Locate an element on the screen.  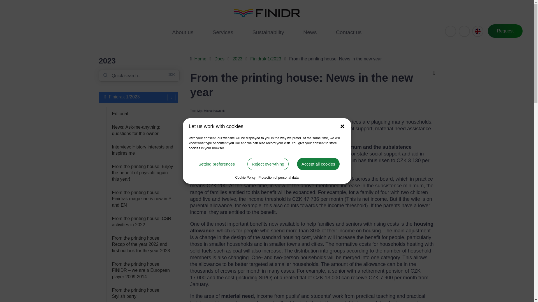
About us is located at coordinates (183, 32).